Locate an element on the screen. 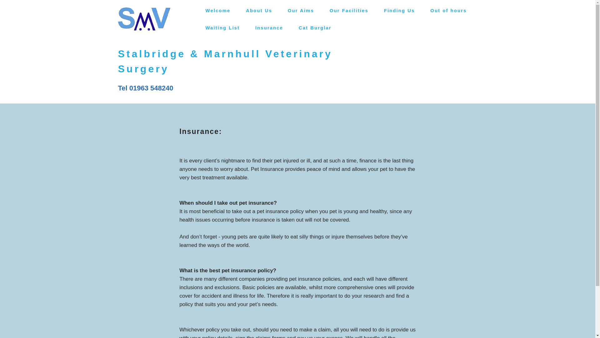 The height and width of the screenshot is (338, 600). Insurance is located at coordinates (269, 28).